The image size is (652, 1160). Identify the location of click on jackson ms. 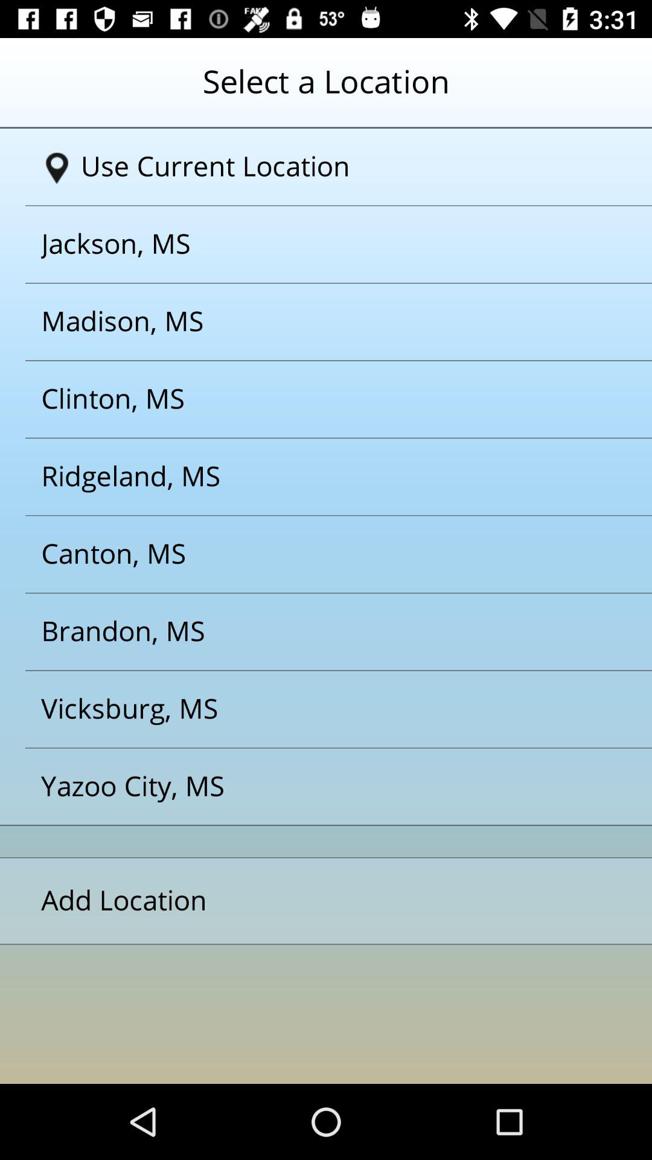
(311, 244).